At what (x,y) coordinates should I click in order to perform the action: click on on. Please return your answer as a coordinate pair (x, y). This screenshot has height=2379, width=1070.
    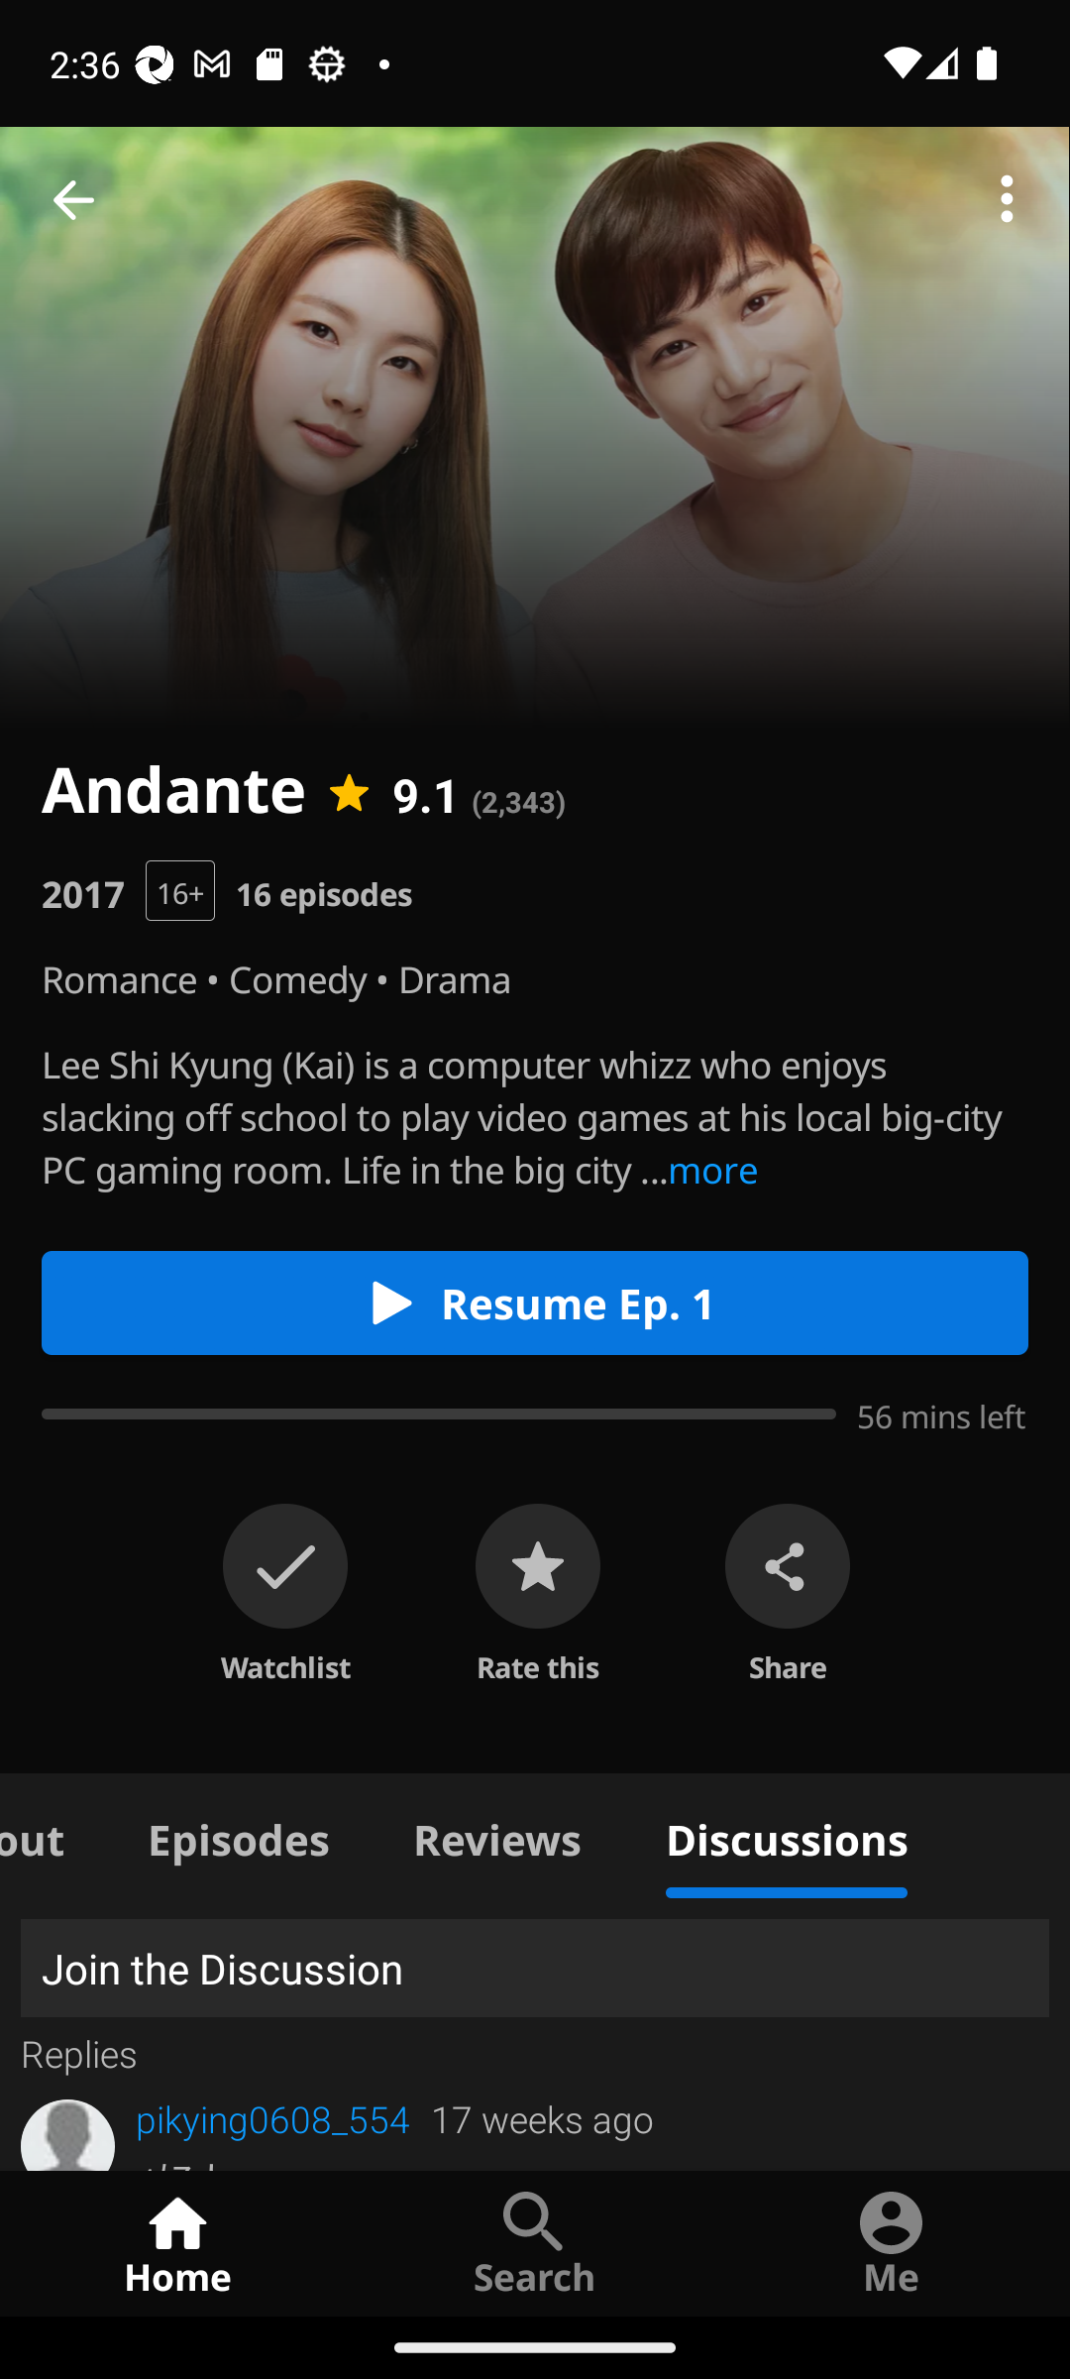
    Looking at the image, I should click on (285, 1566).